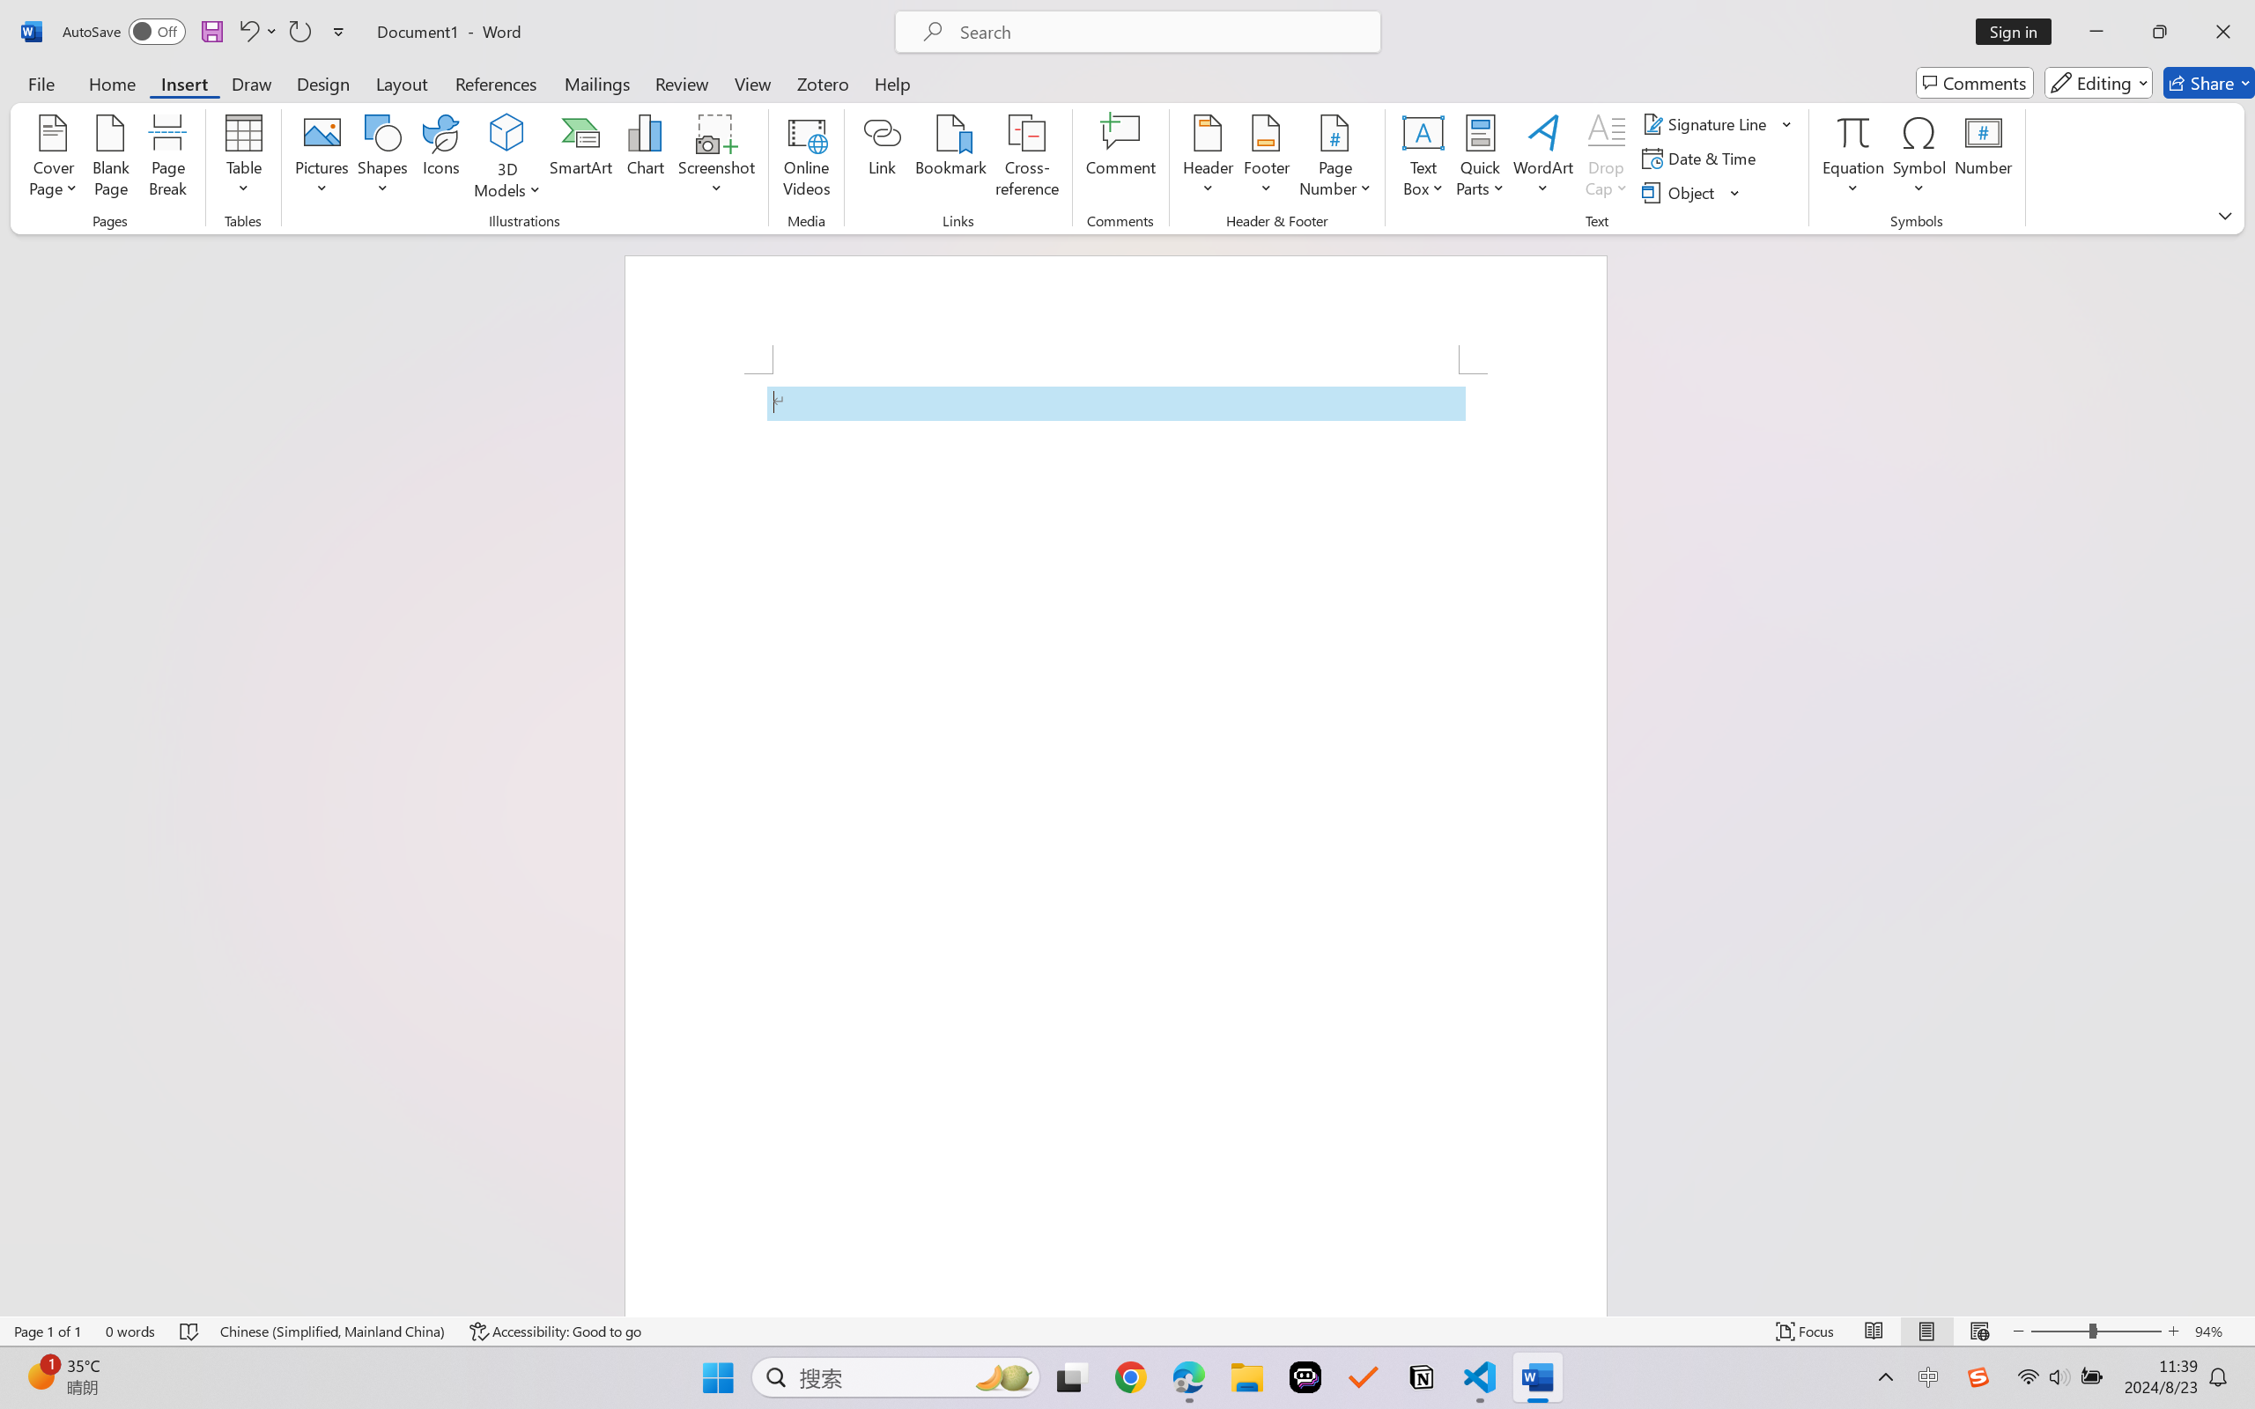 The width and height of the screenshot is (2255, 1409). I want to click on Bookmark..., so click(951, 159).